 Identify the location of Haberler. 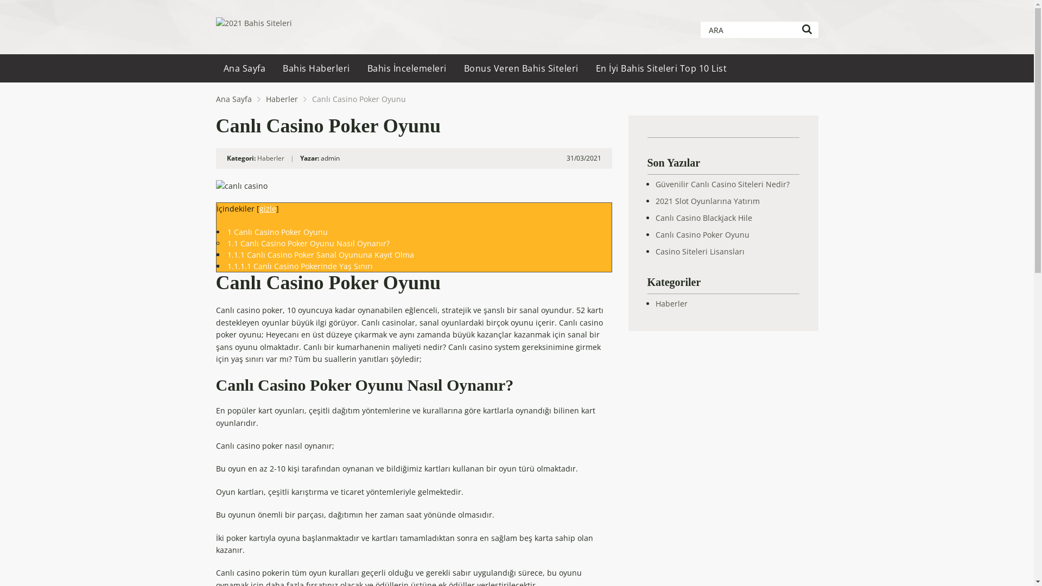
(282, 99).